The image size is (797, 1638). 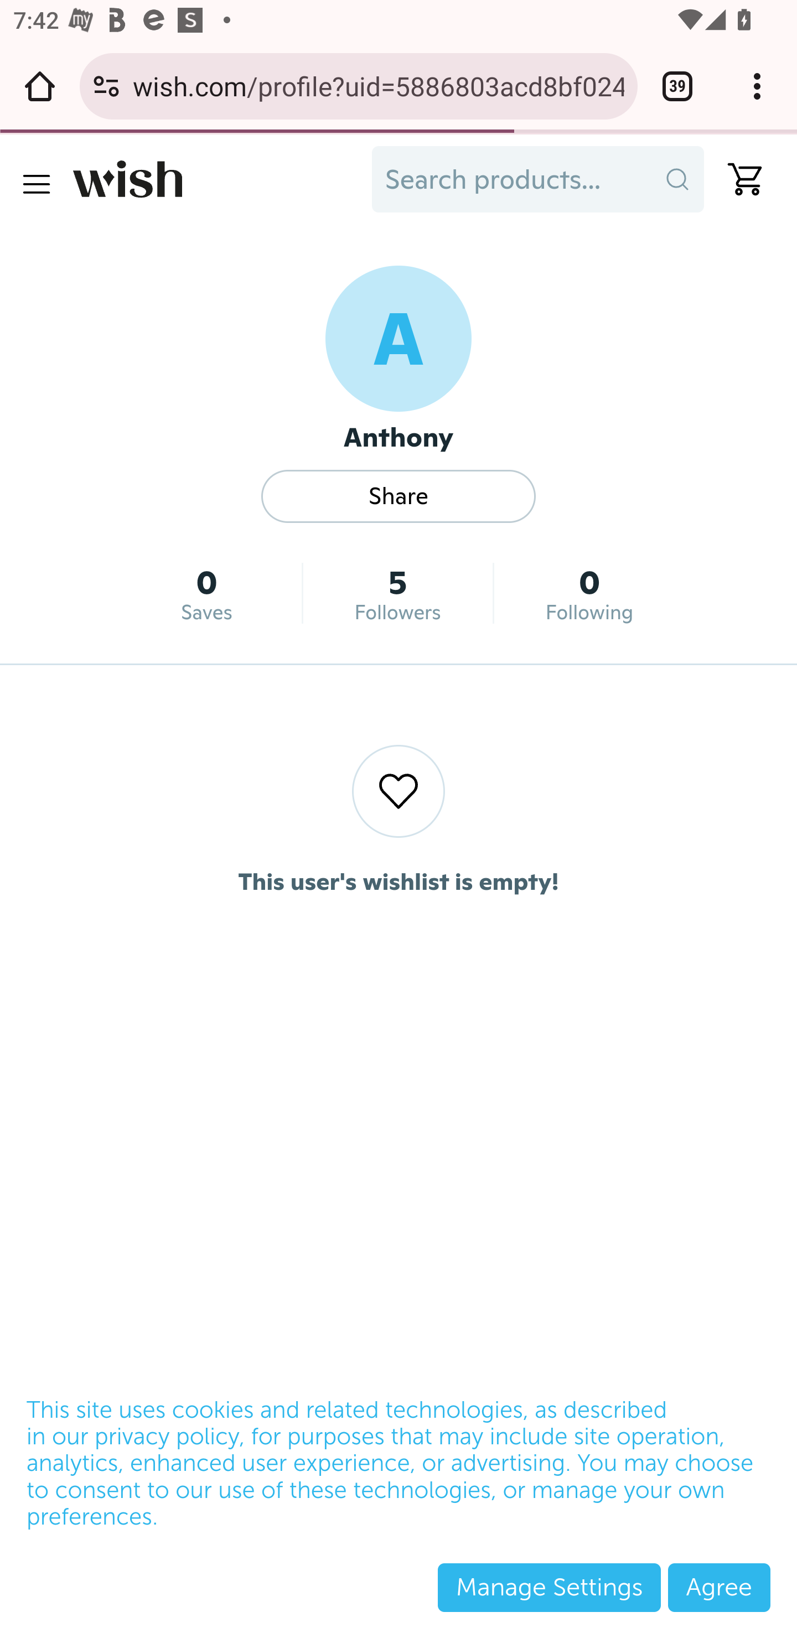 I want to click on Share, so click(x=398, y=496).